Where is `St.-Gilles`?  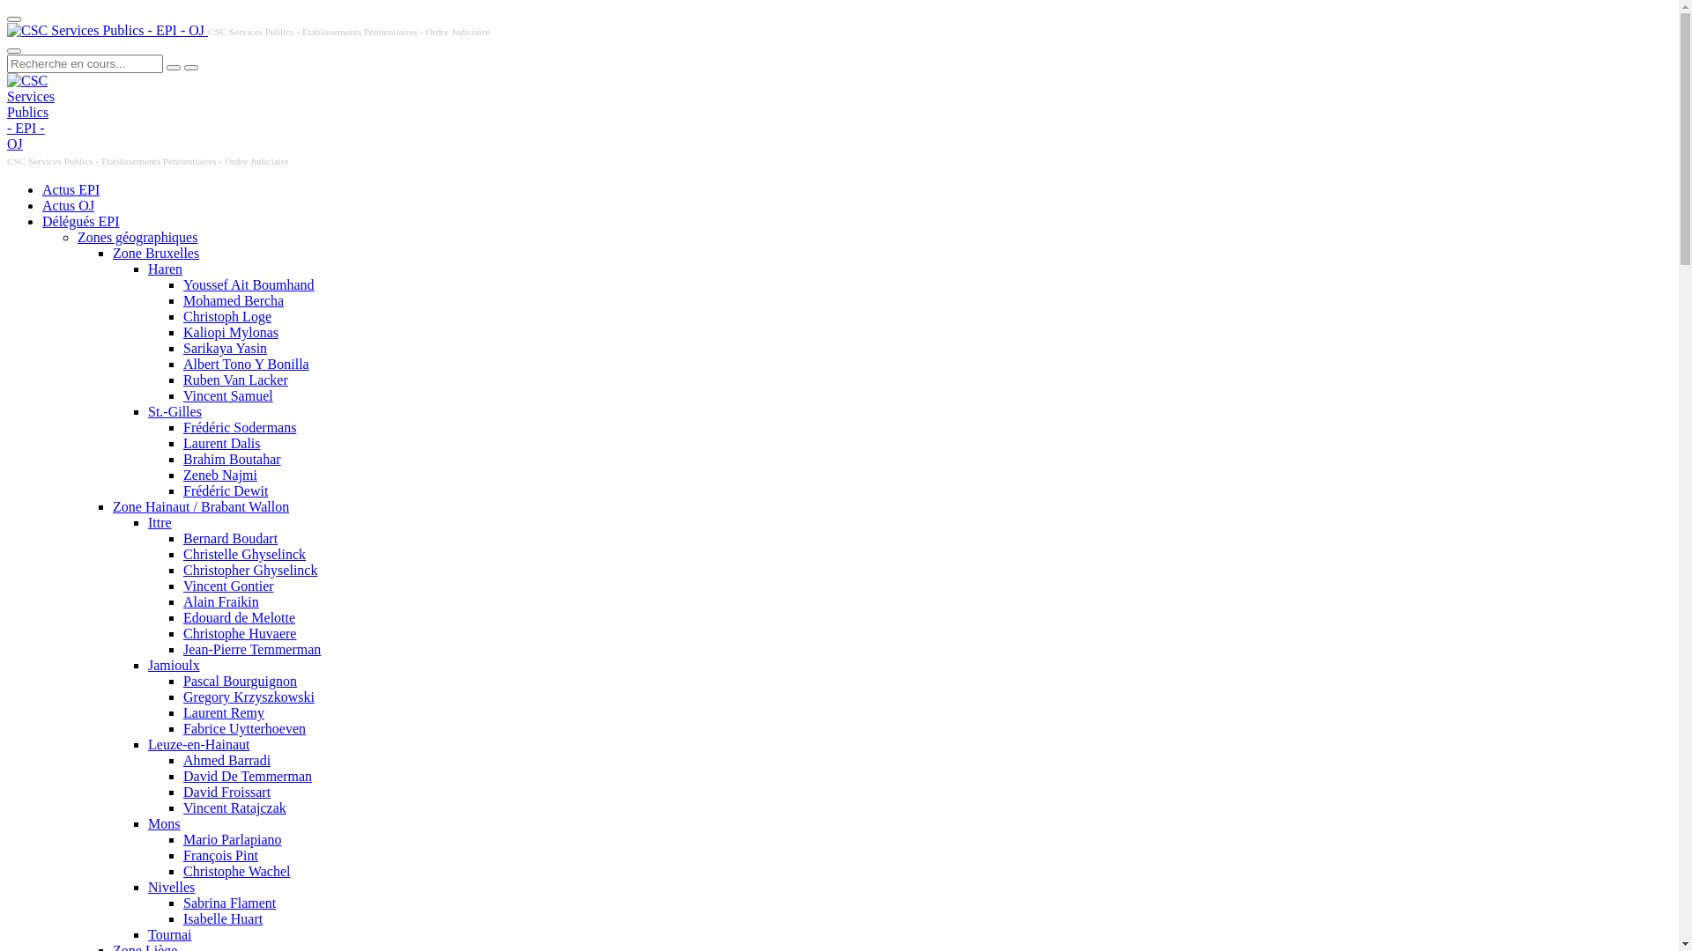
St.-Gilles is located at coordinates (174, 412).